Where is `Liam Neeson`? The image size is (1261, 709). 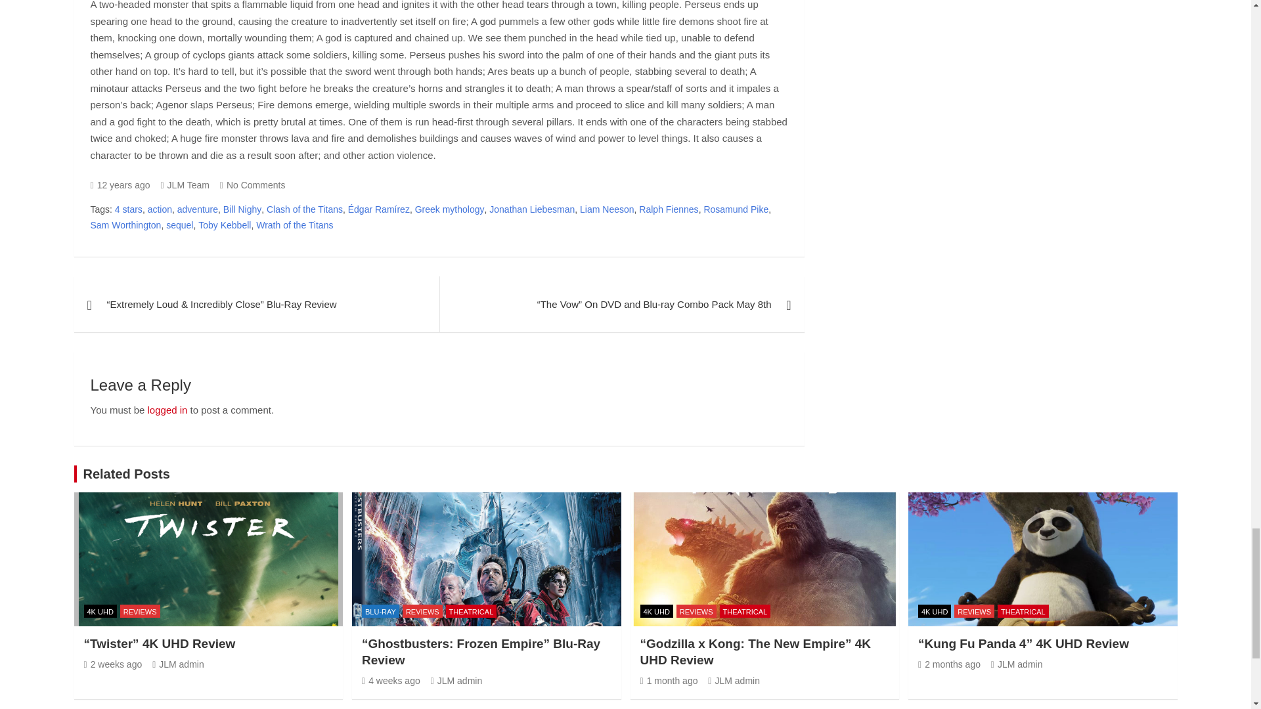 Liam Neeson is located at coordinates (607, 209).